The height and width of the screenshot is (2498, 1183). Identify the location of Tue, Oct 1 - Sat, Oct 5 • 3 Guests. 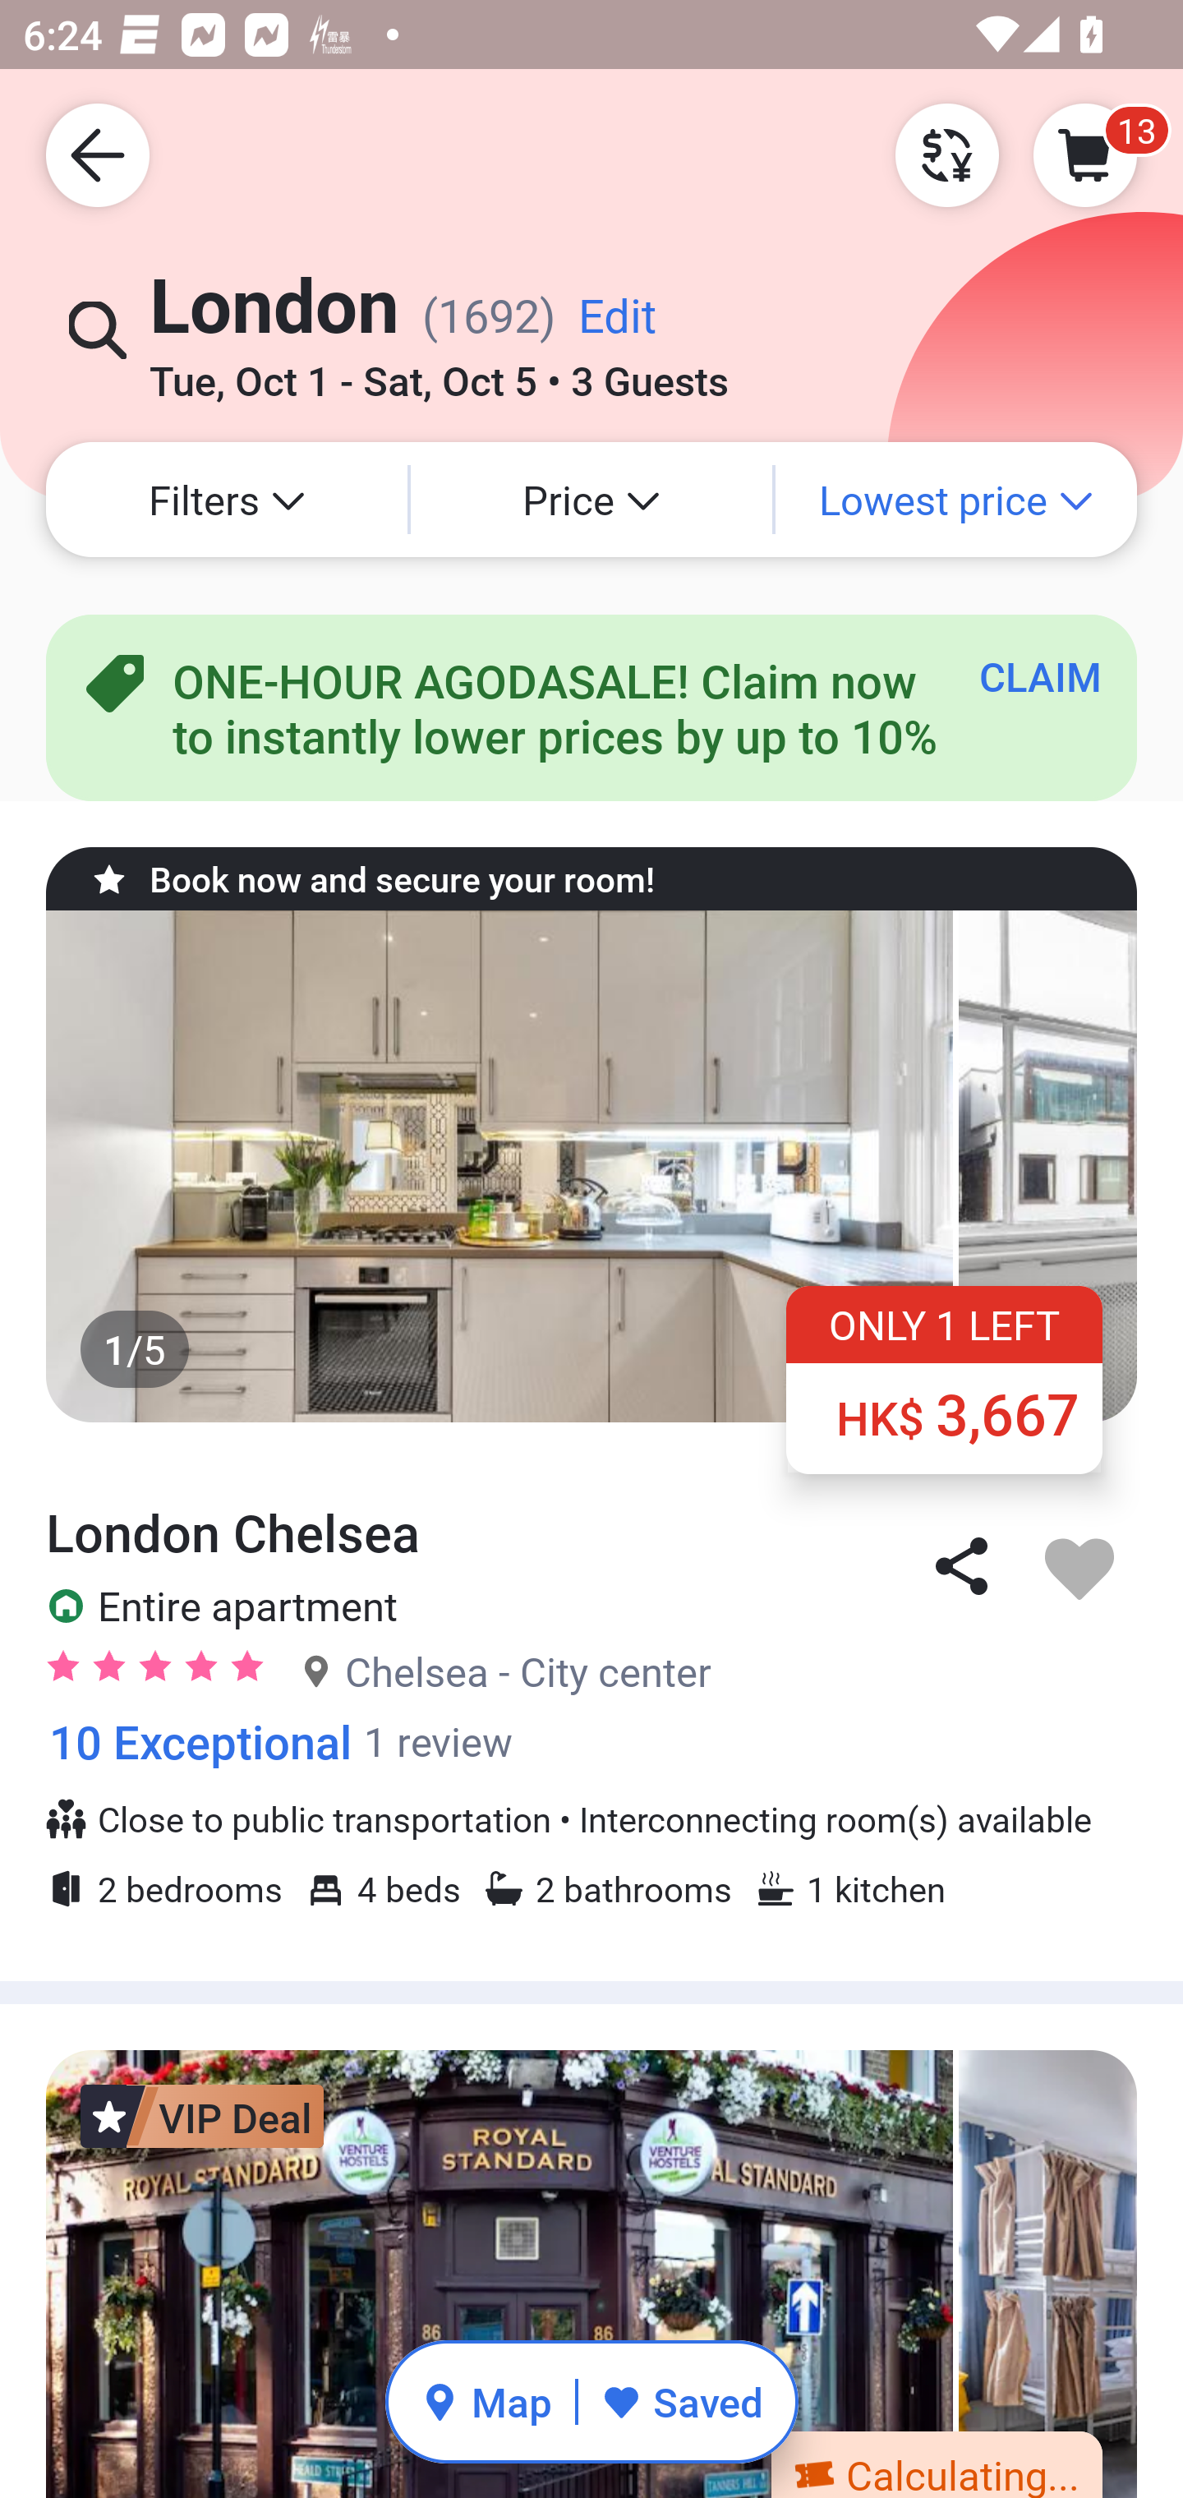
(439, 371).